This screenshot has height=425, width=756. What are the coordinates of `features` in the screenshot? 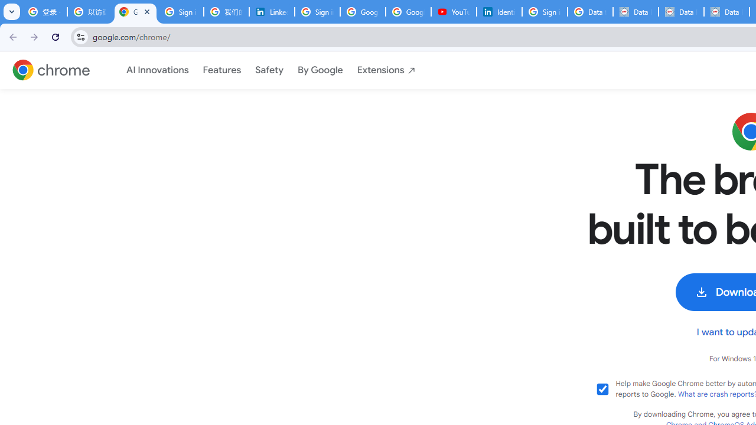 It's located at (222, 70).